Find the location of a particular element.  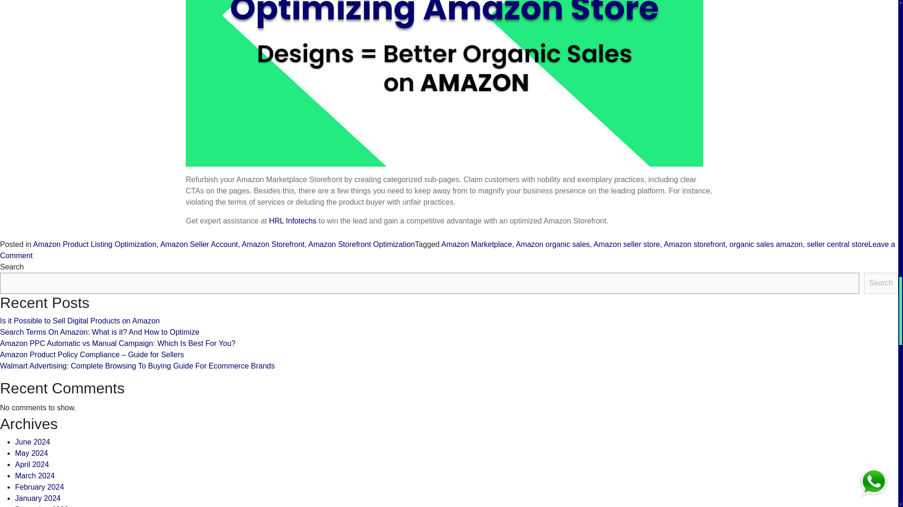

Amazon Marketplace is located at coordinates (476, 244).